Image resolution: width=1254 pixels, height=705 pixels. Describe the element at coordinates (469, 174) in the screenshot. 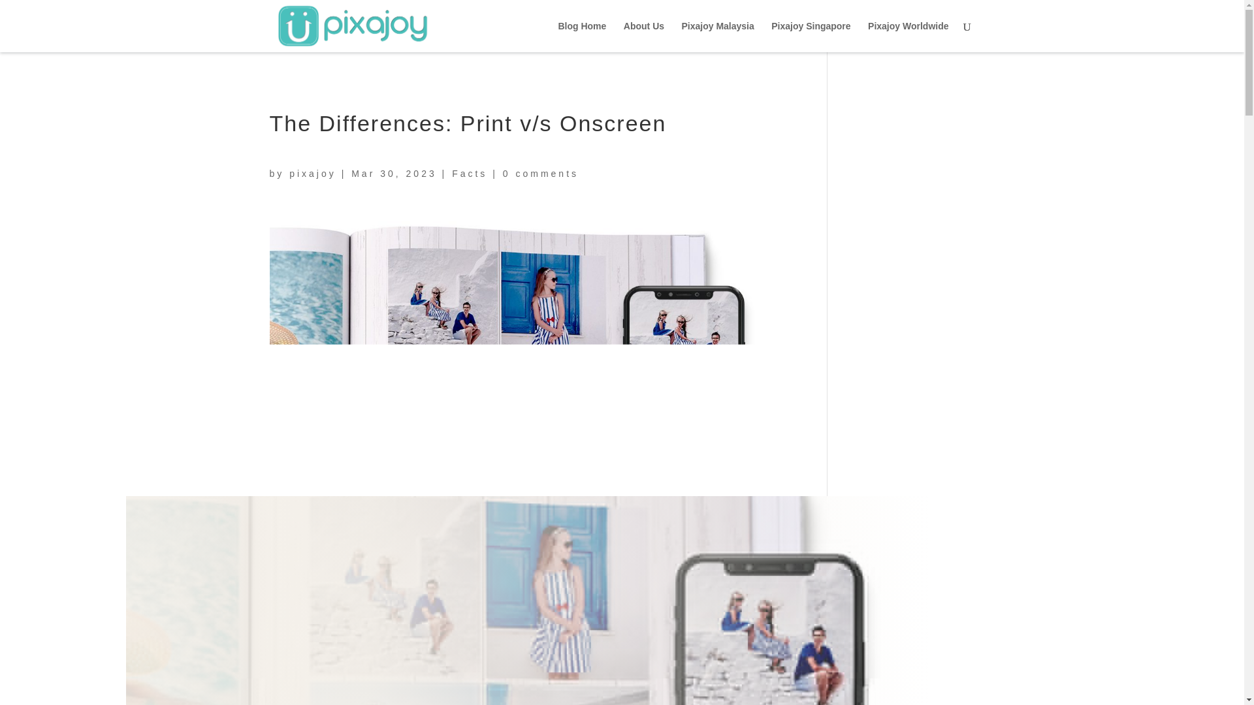

I see `Facts` at that location.